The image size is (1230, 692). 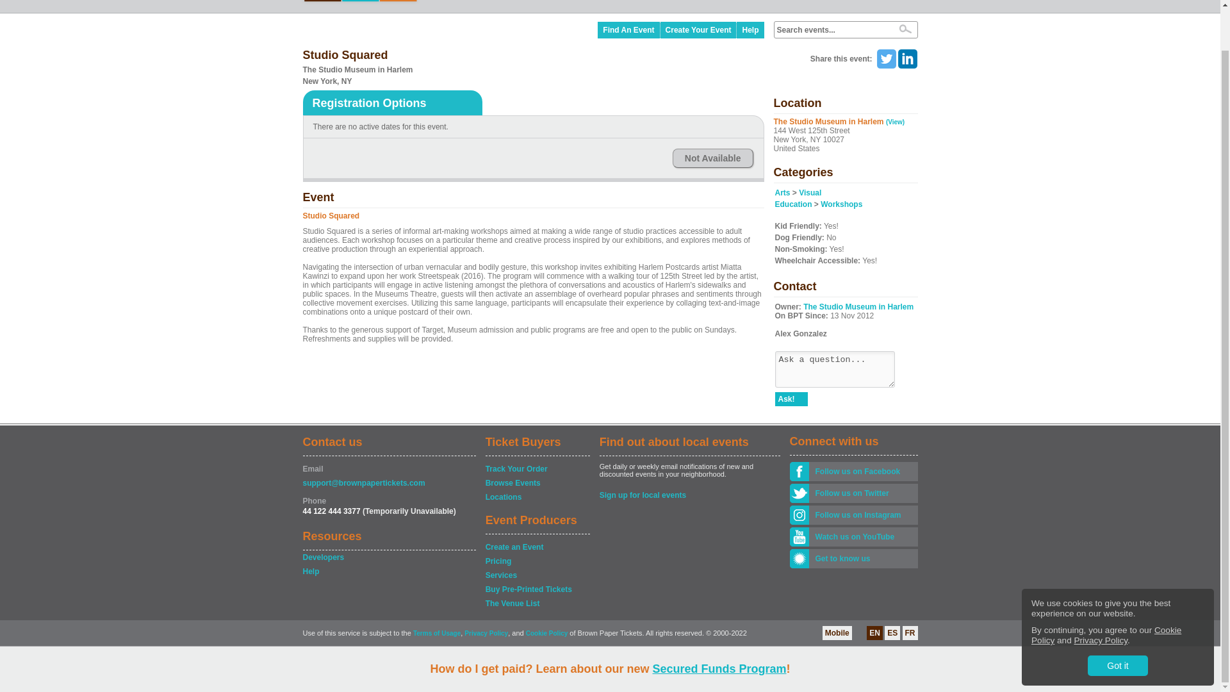 What do you see at coordinates (1106, 591) in the screenshot?
I see `Cookie Policy` at bounding box center [1106, 591].